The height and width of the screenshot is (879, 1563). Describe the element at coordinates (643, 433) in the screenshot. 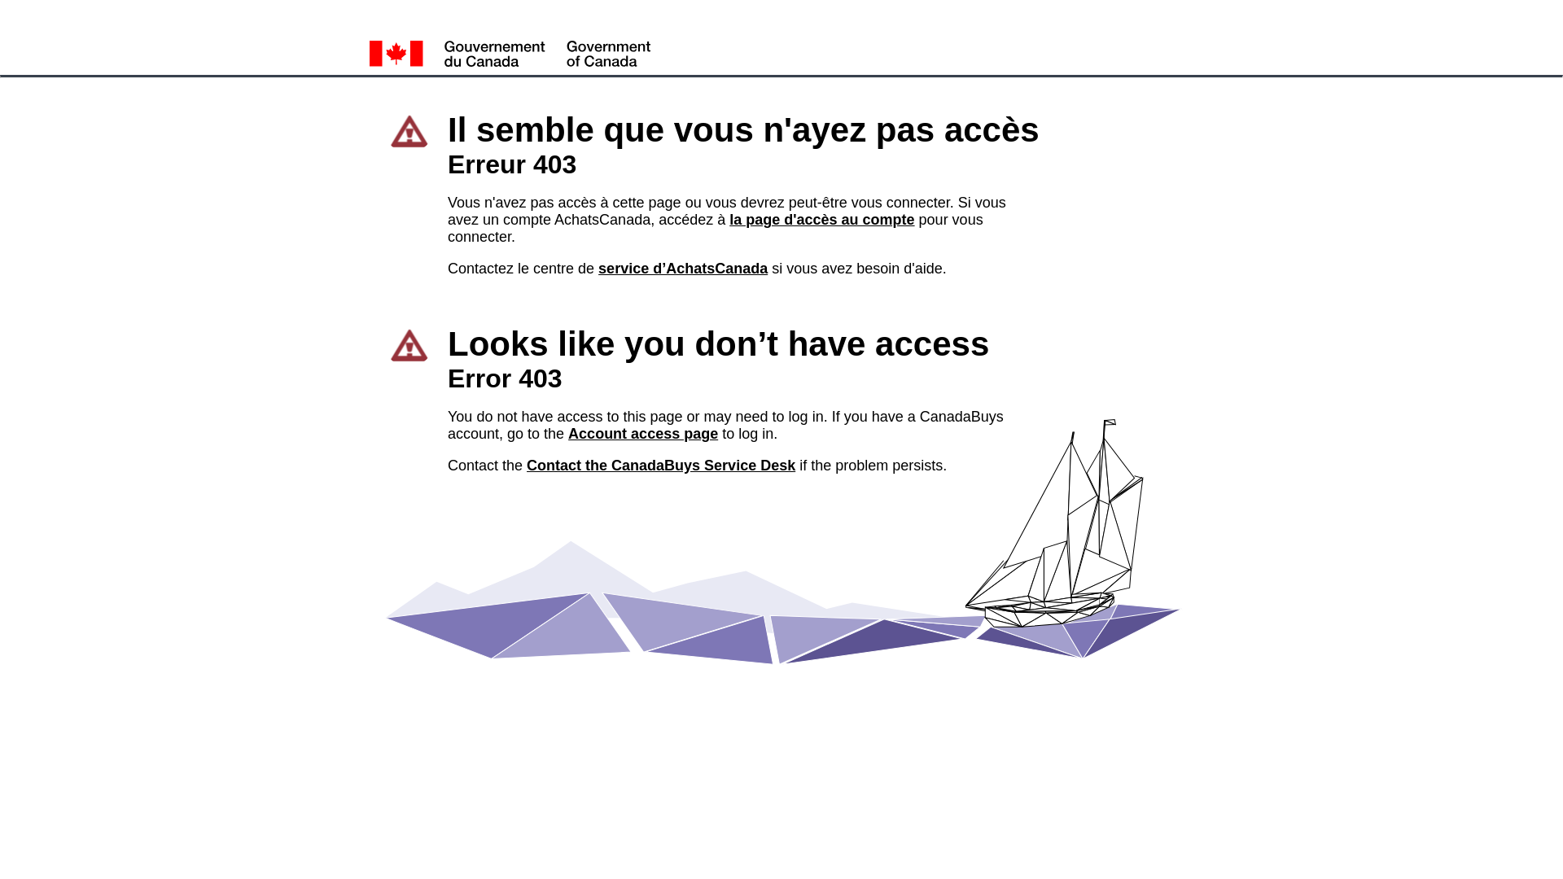

I see `Account access page` at that location.